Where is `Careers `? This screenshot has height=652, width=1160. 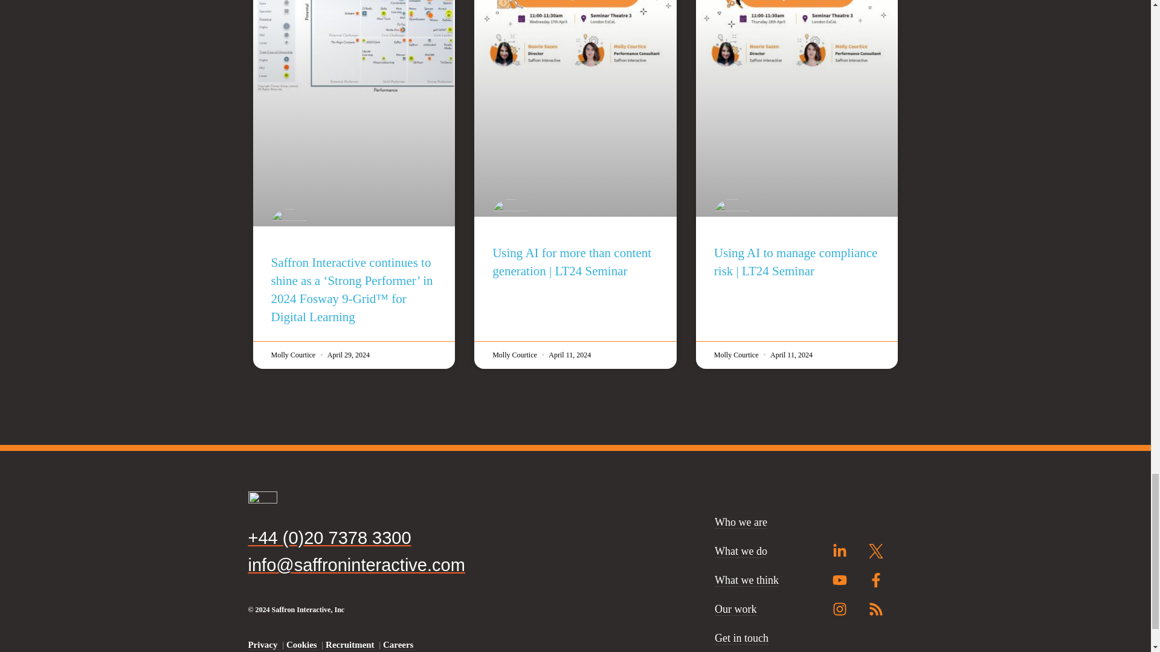
Careers  is located at coordinates (399, 645).